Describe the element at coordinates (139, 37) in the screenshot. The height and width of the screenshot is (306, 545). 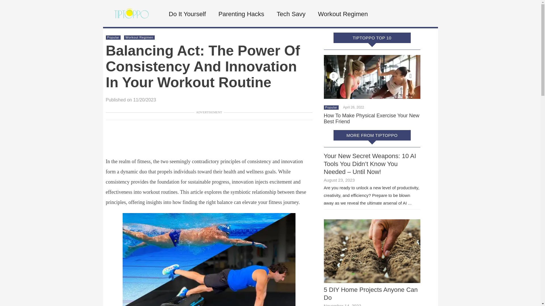
I see `Workout Regimen` at that location.